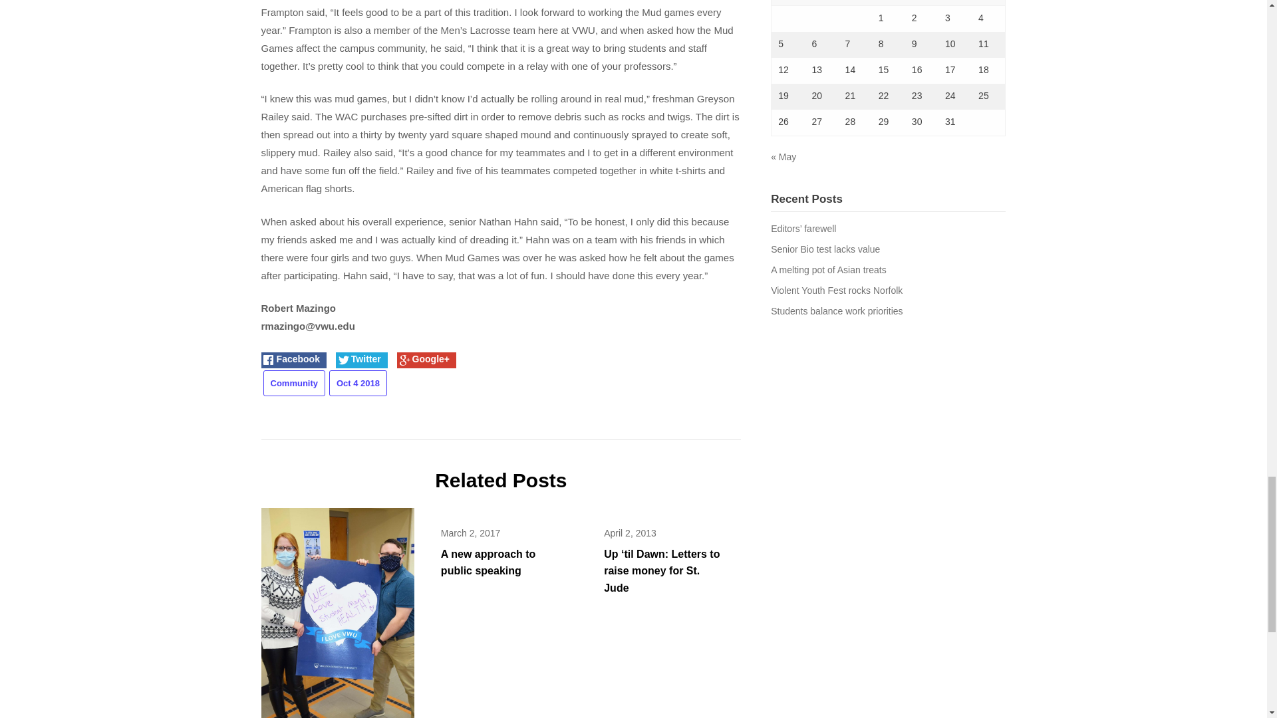 This screenshot has width=1277, height=718. I want to click on Sunday, so click(988, 3).